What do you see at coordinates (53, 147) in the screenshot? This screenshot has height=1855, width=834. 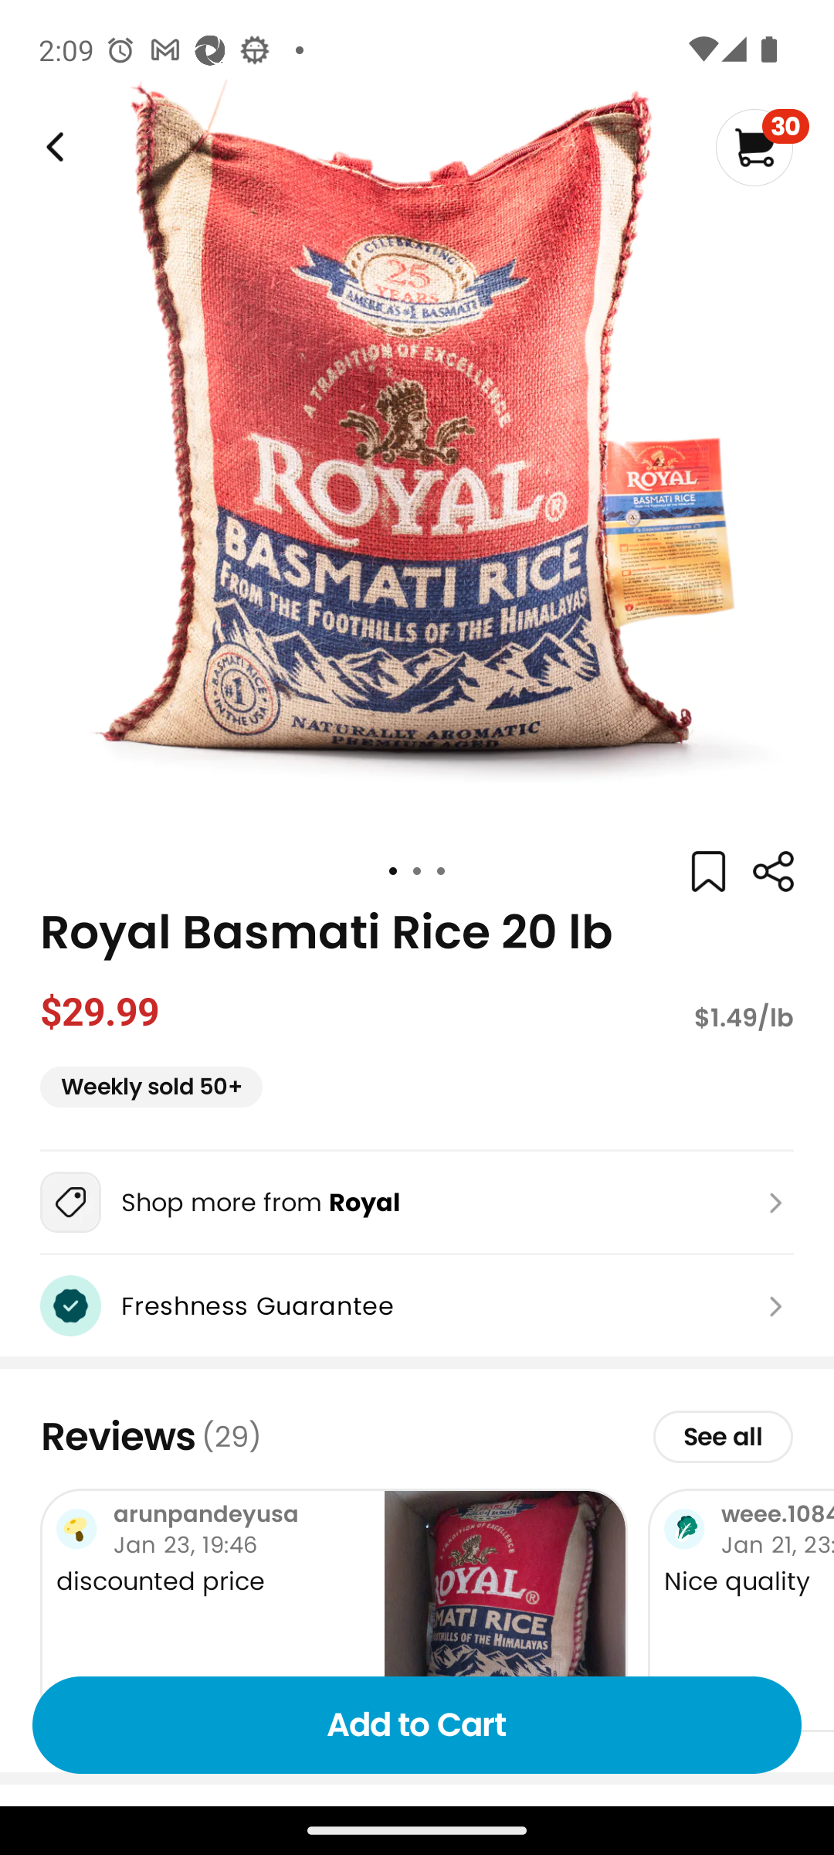 I see `Weee!` at bounding box center [53, 147].